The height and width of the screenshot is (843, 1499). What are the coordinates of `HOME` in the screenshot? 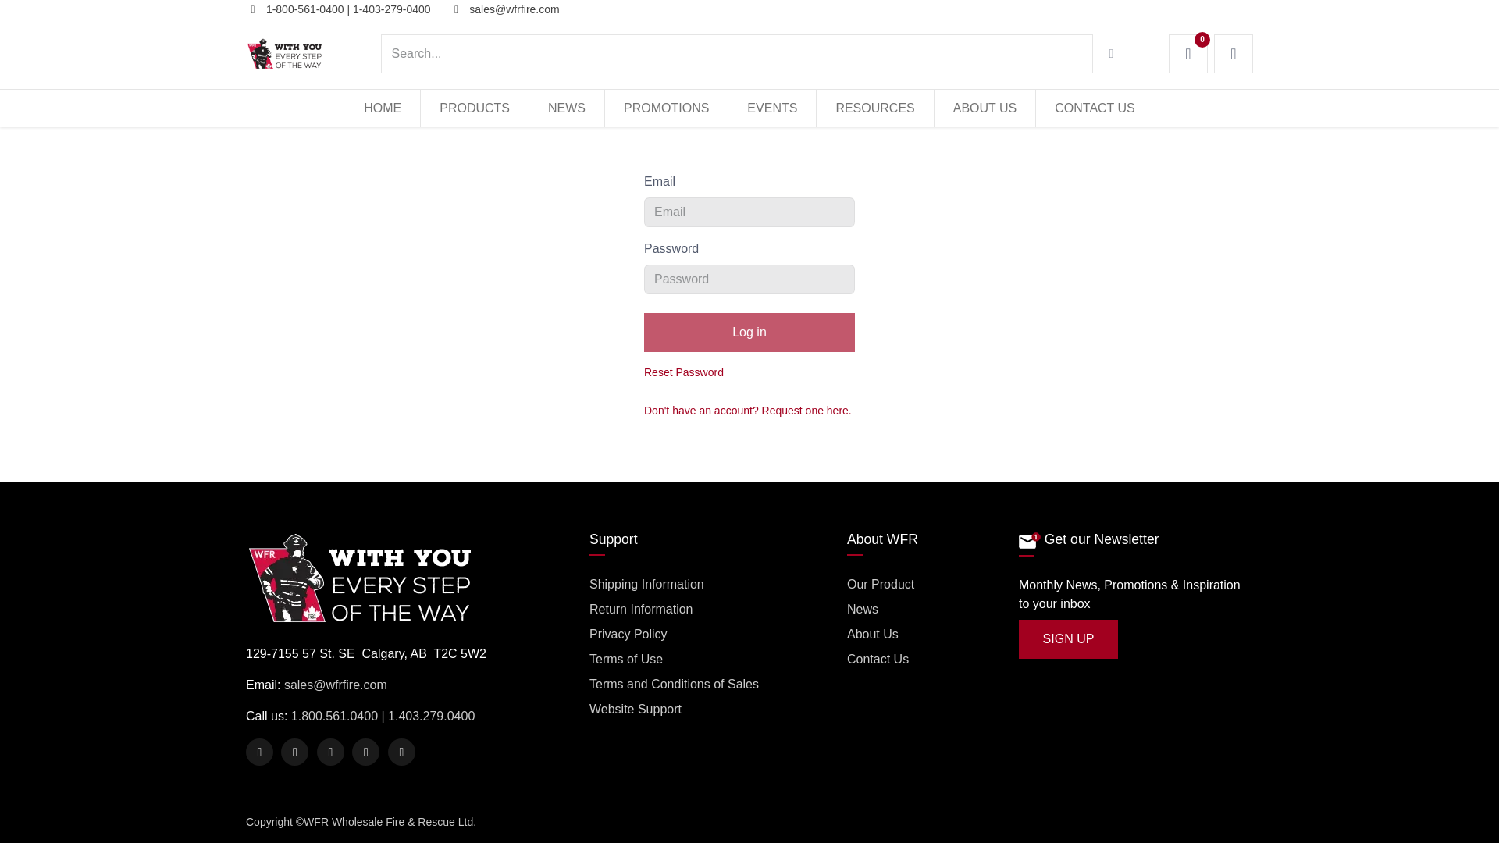 It's located at (382, 108).